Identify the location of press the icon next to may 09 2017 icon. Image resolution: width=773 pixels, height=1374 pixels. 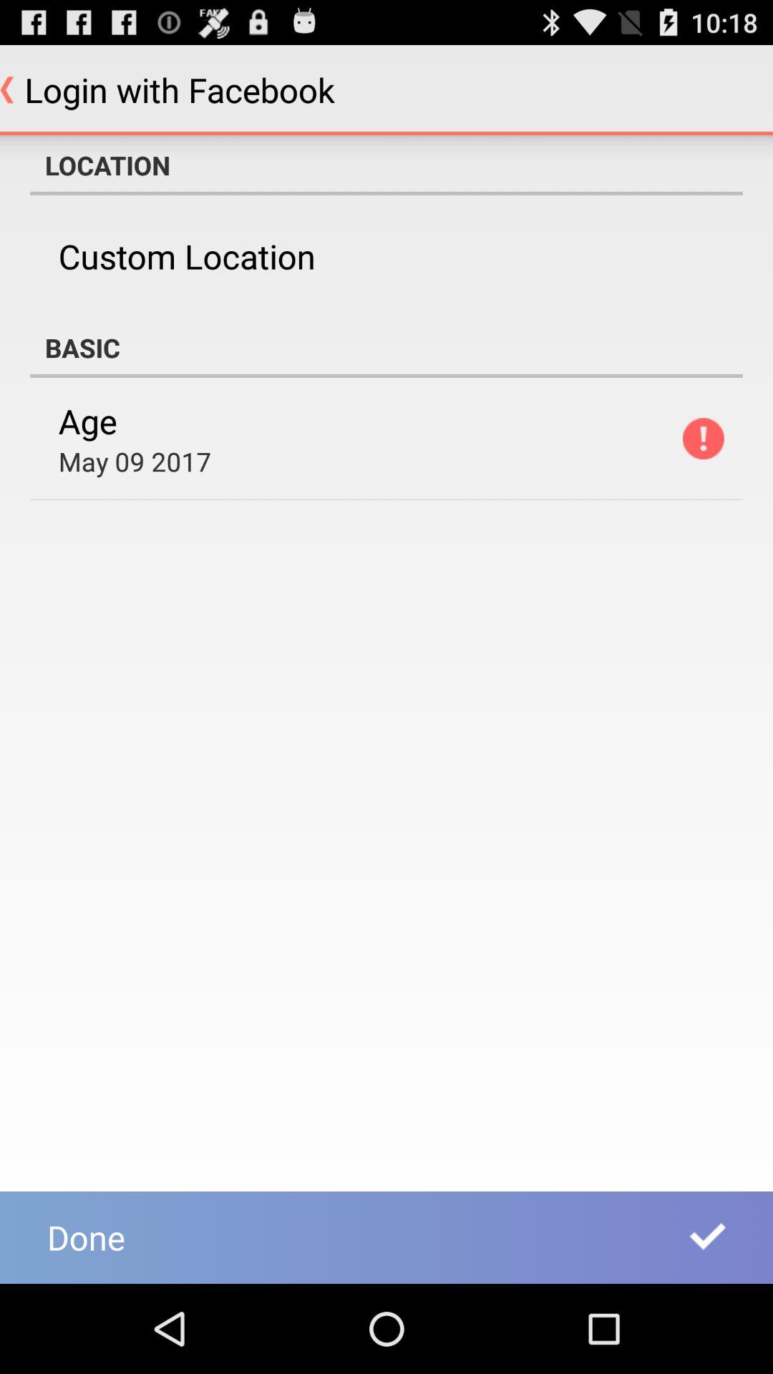
(703, 438).